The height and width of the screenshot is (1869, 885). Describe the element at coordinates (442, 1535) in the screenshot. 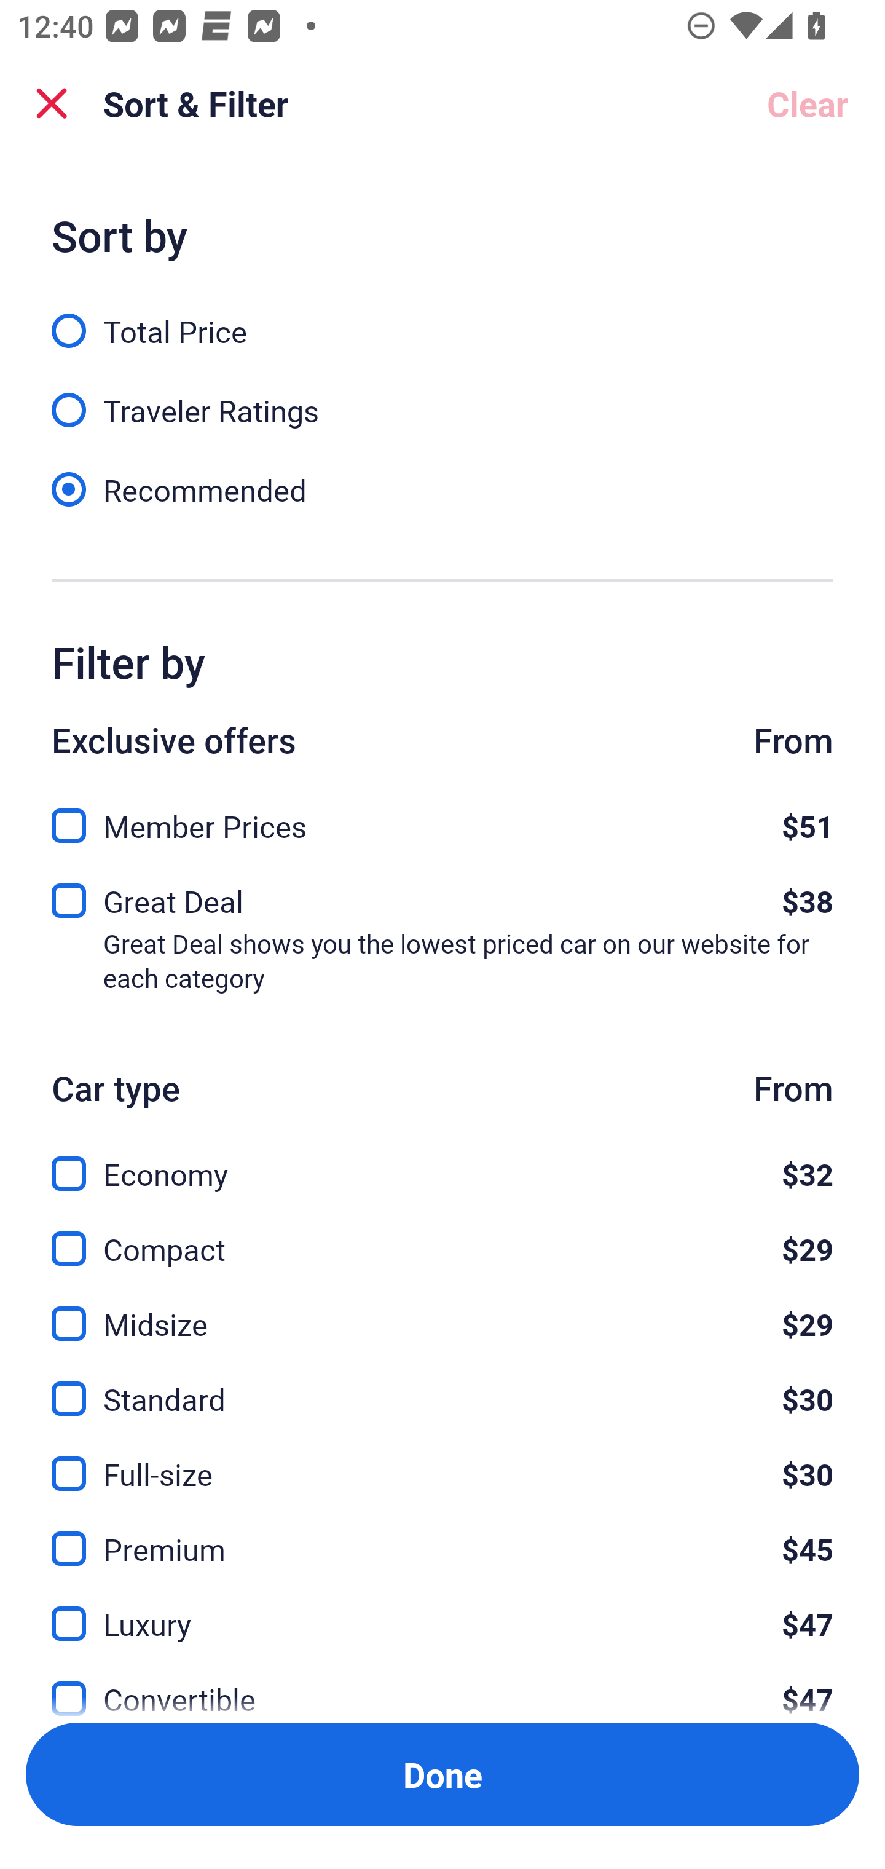

I see `Premium, $45 Premium $45` at that location.